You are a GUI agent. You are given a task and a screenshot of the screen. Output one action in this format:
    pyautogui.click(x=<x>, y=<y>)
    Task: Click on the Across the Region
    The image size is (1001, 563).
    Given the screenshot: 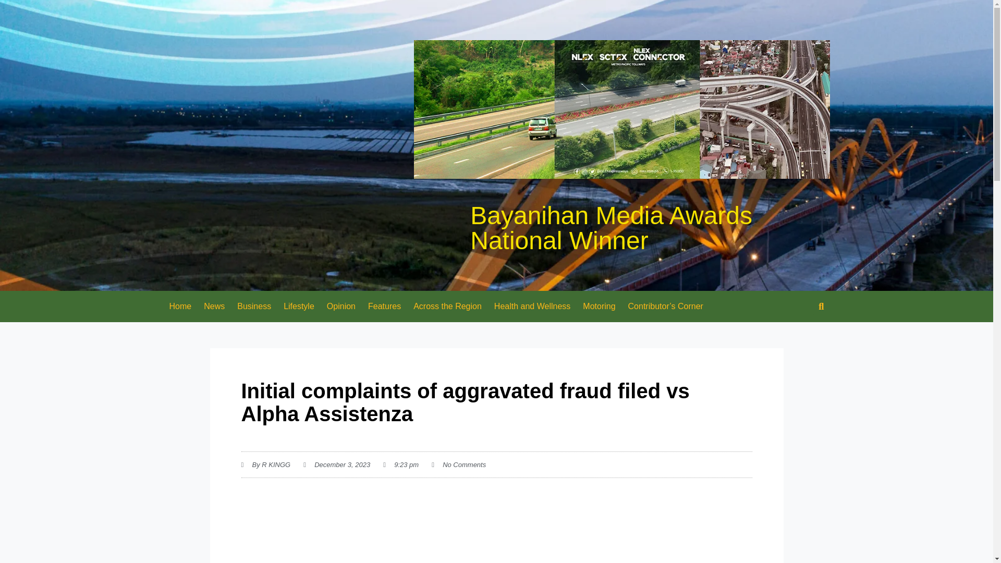 What is the action you would take?
    pyautogui.click(x=447, y=307)
    